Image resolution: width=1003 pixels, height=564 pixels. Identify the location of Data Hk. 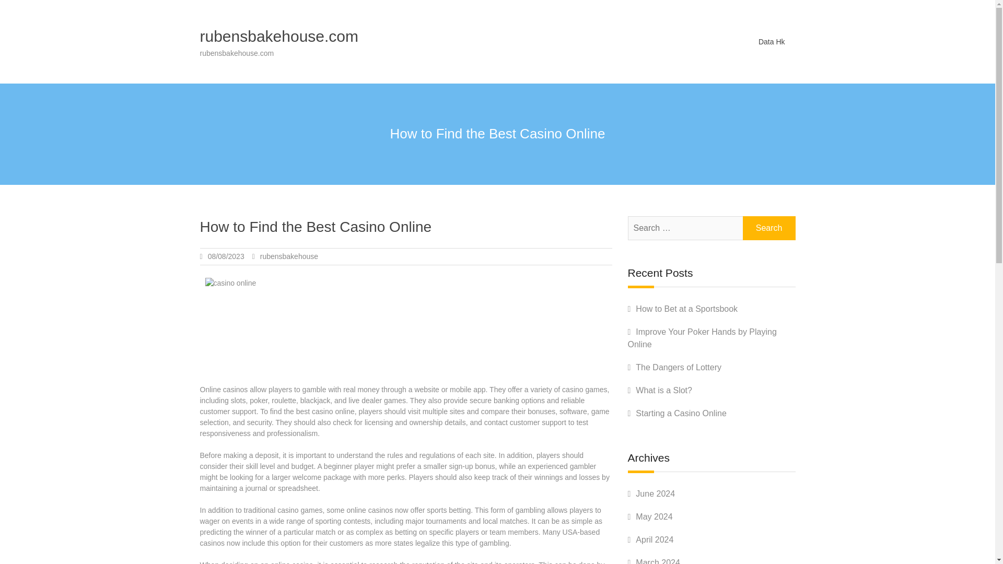
(772, 41).